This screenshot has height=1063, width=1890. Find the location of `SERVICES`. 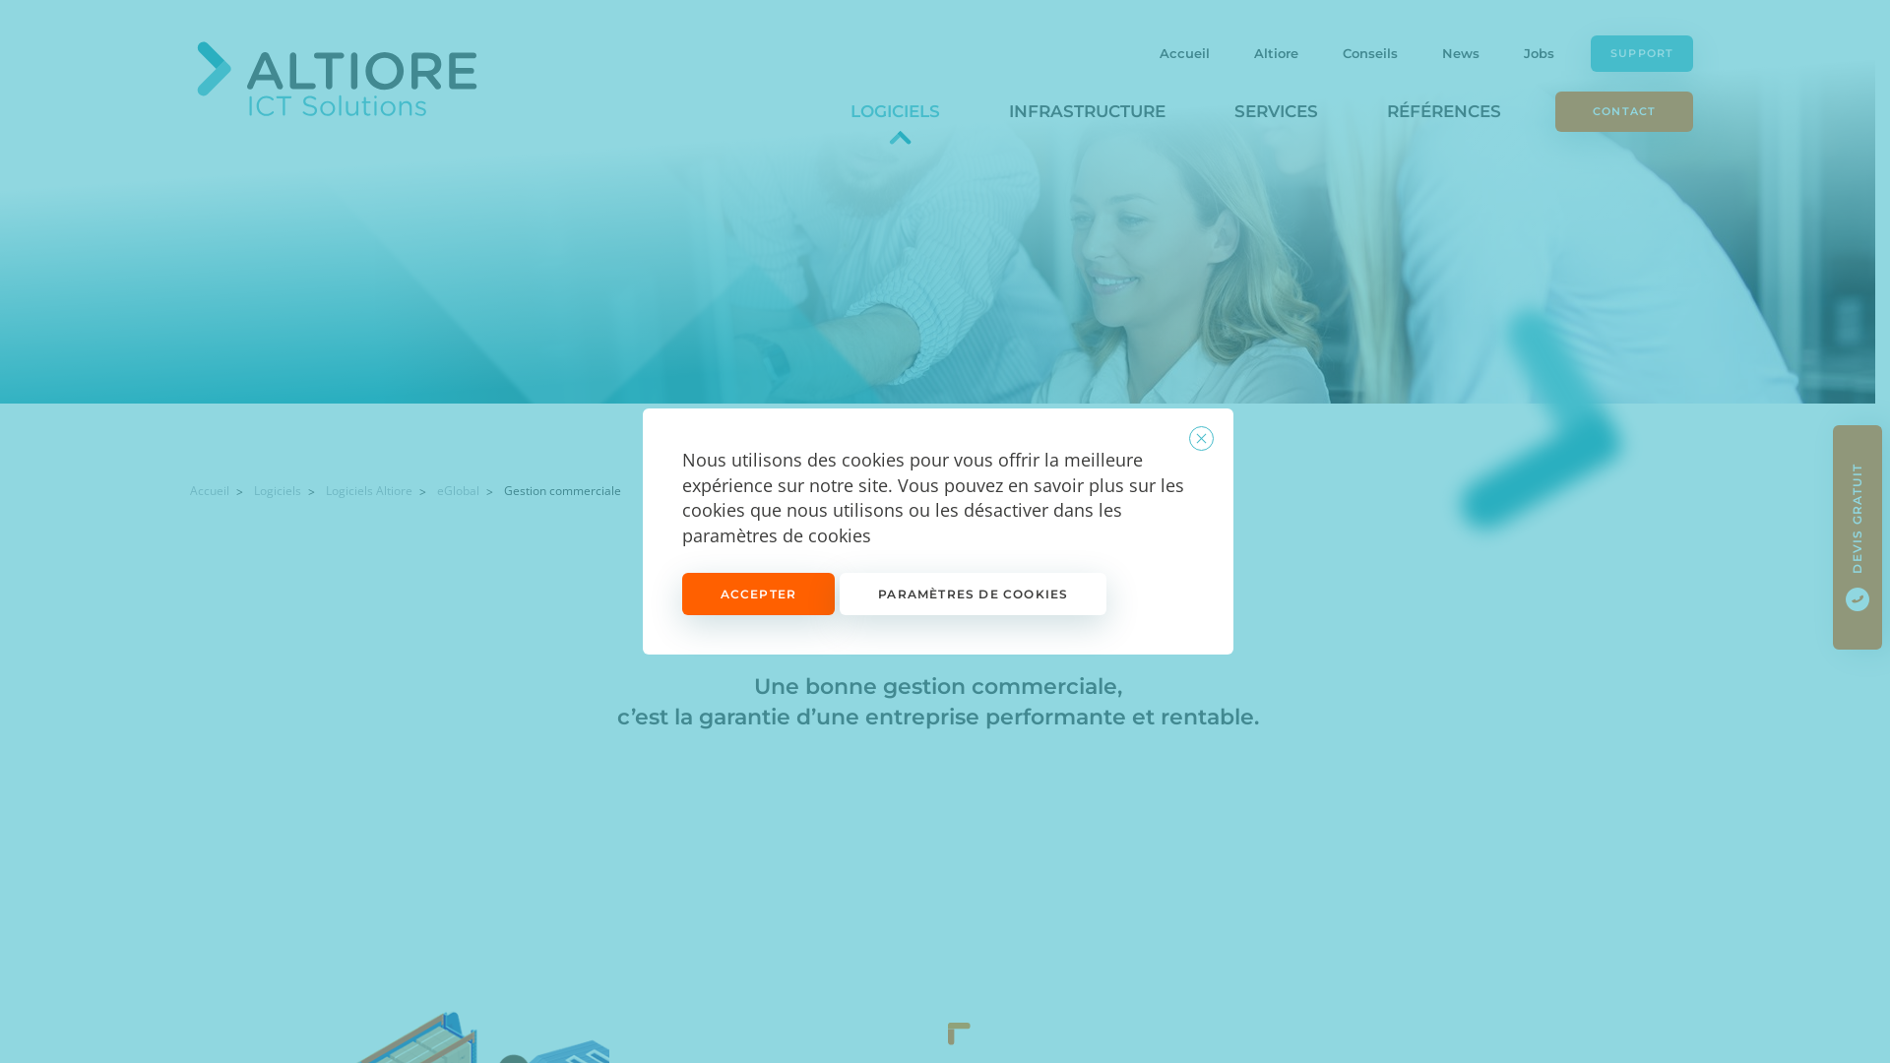

SERVICES is located at coordinates (1276, 112).